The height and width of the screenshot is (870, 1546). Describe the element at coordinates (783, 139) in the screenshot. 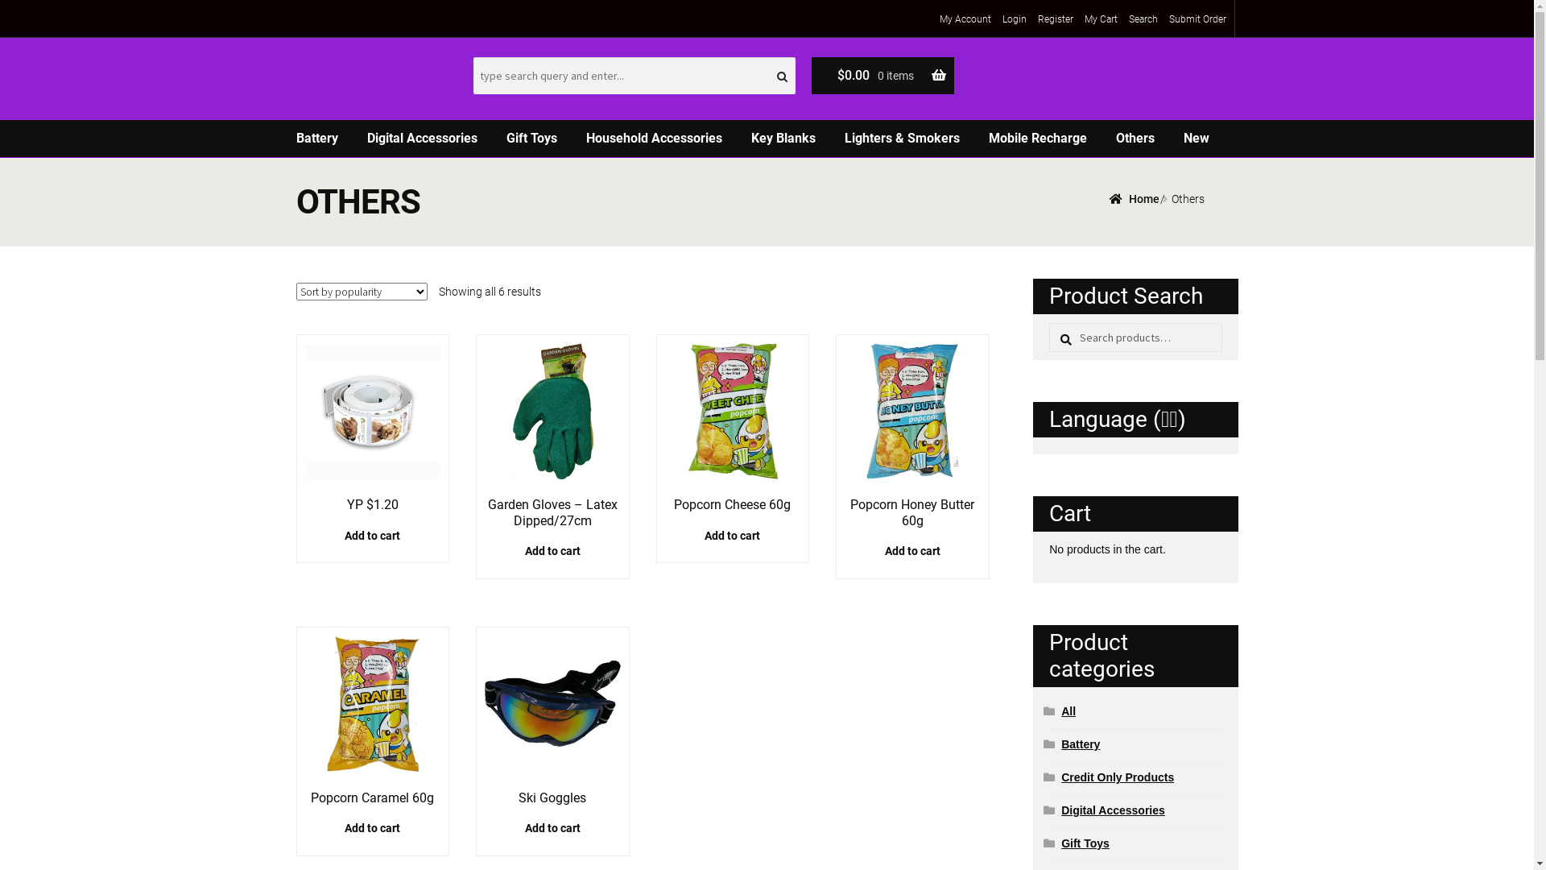

I see `Key Blanks` at that location.